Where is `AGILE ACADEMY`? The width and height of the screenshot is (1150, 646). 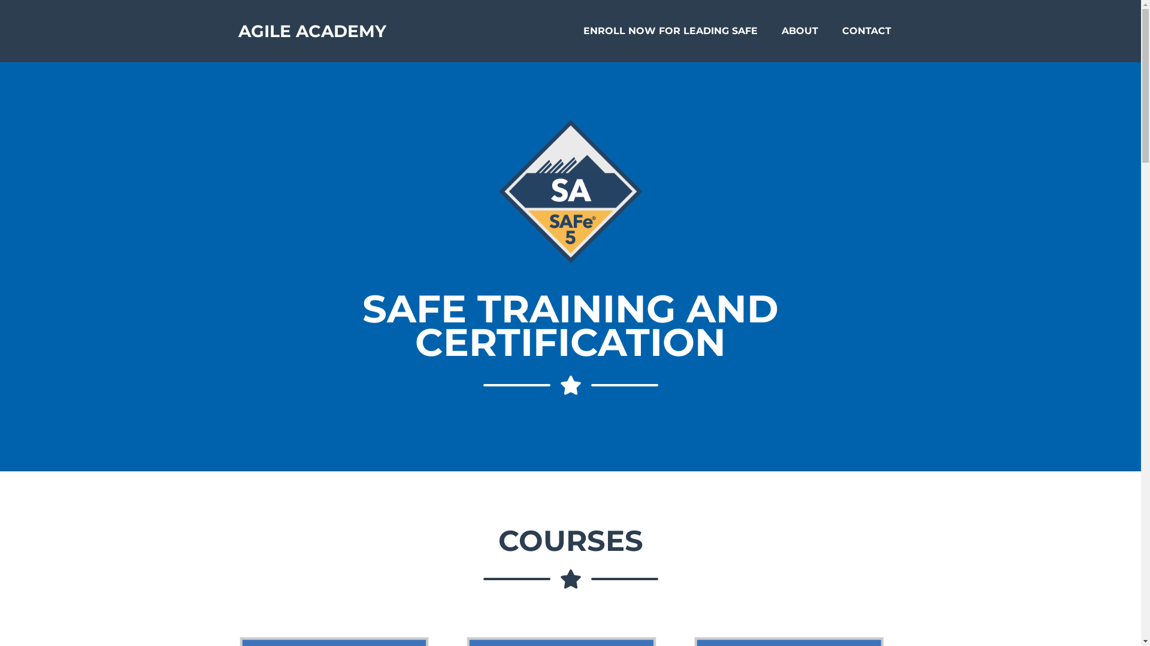
AGILE ACADEMY is located at coordinates (313, 31).